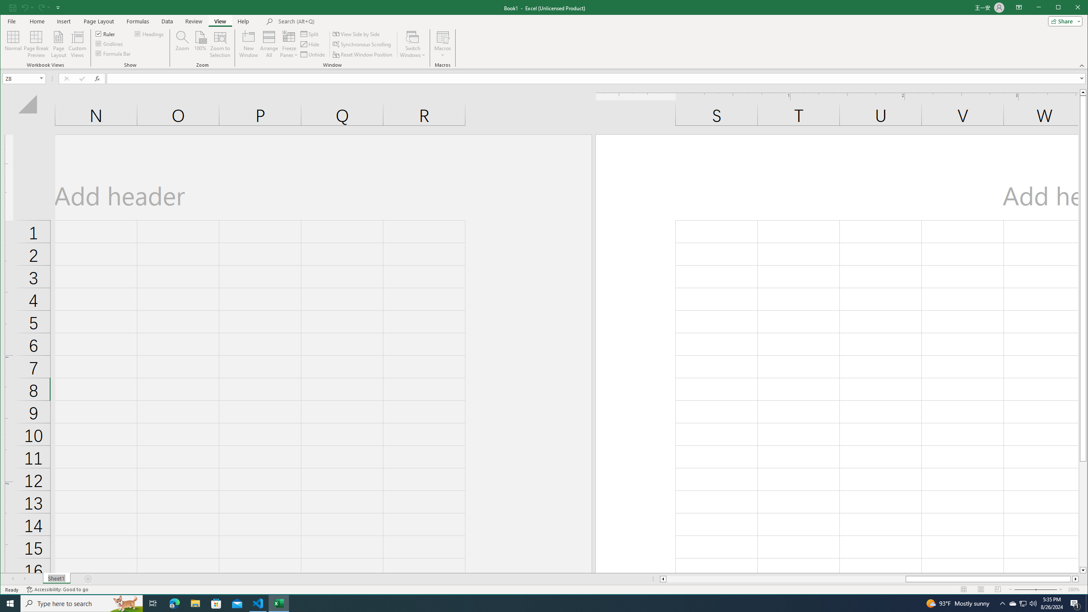 This screenshot has height=612, width=1088. What do you see at coordinates (24, 78) in the screenshot?
I see `Name Box` at bounding box center [24, 78].